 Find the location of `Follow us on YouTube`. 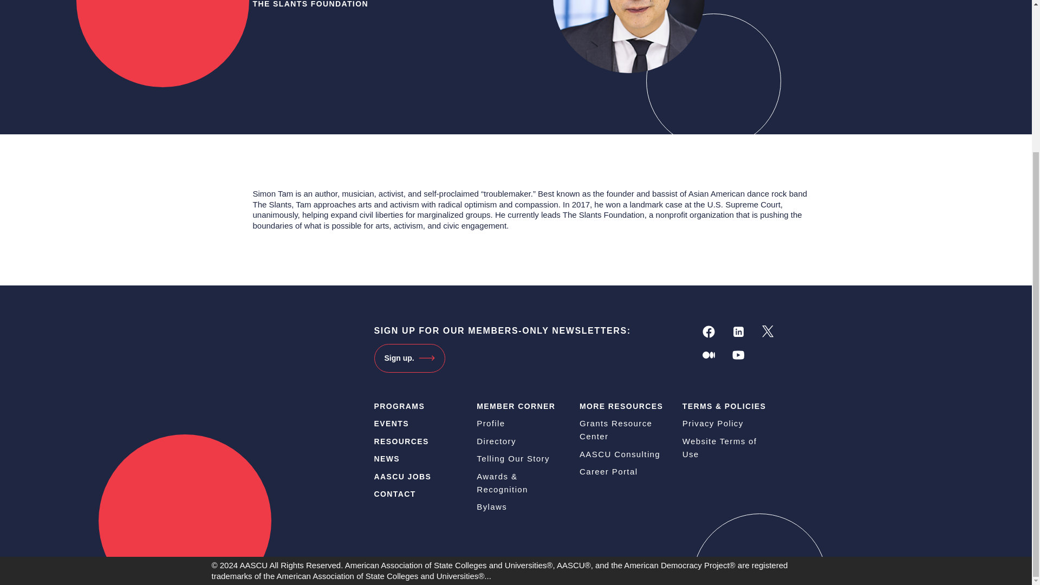

Follow us on YouTube is located at coordinates (739, 355).